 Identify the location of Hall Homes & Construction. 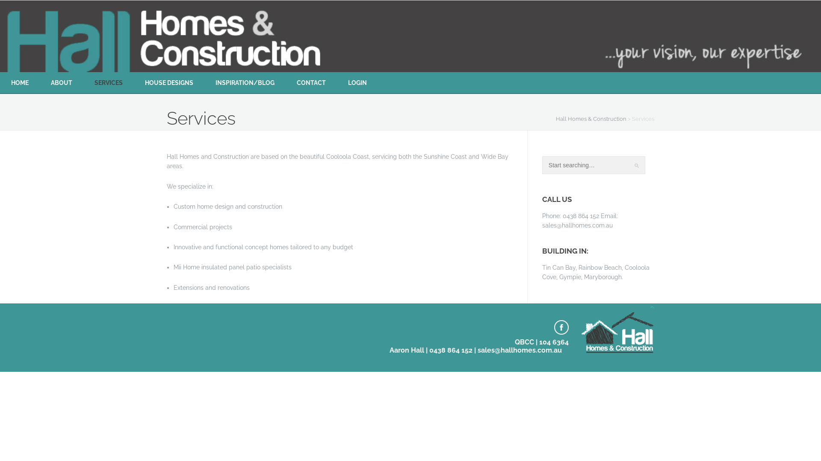
(591, 119).